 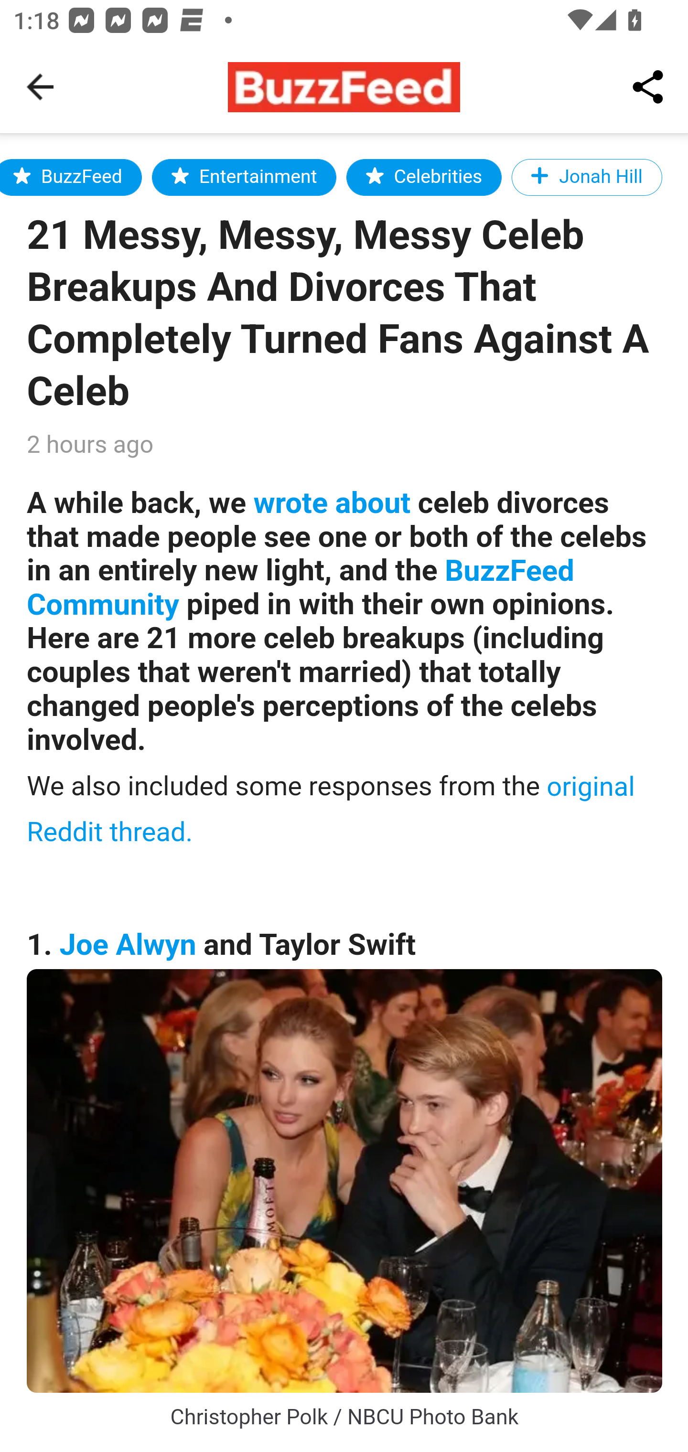 What do you see at coordinates (332, 502) in the screenshot?
I see `wrote about` at bounding box center [332, 502].